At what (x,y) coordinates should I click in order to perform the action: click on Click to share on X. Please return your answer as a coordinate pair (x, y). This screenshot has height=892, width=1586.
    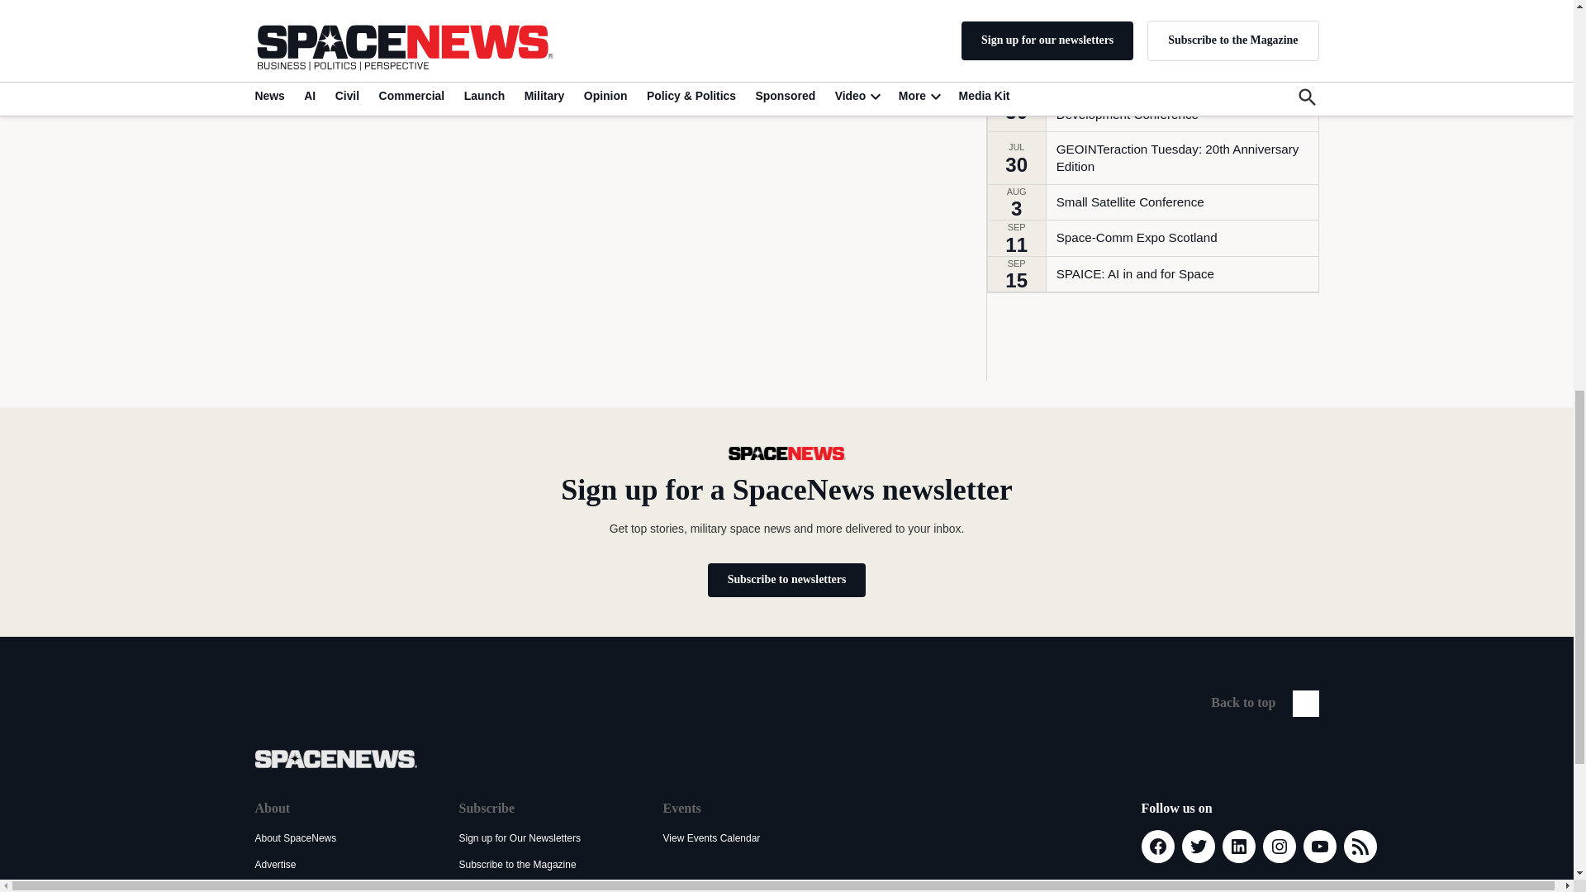
    Looking at the image, I should click on (276, 2).